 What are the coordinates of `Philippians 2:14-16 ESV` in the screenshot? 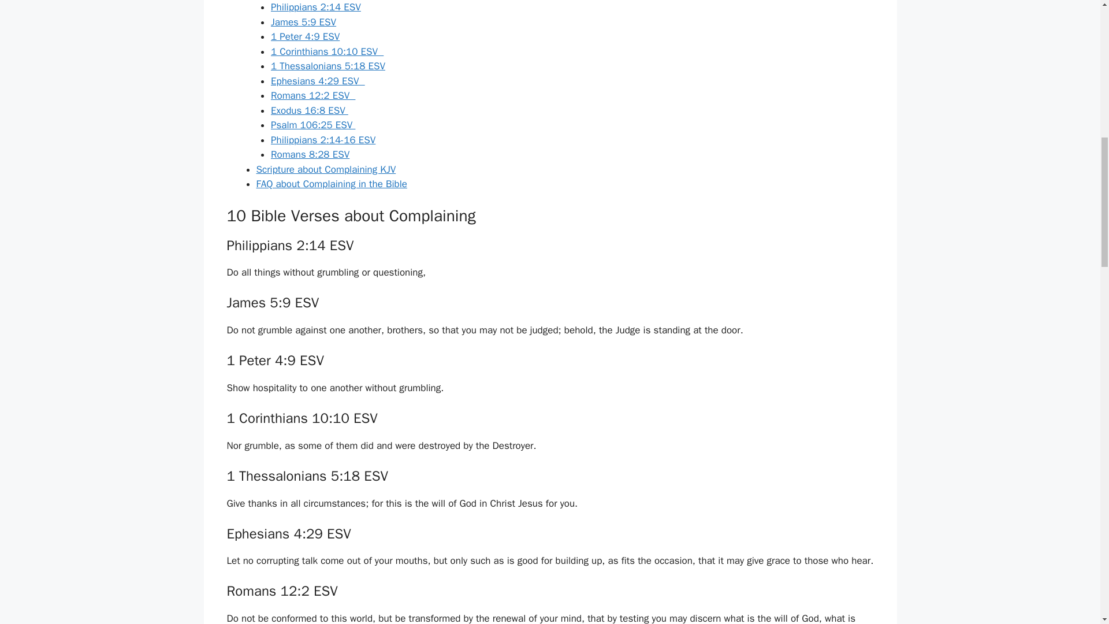 It's located at (323, 140).